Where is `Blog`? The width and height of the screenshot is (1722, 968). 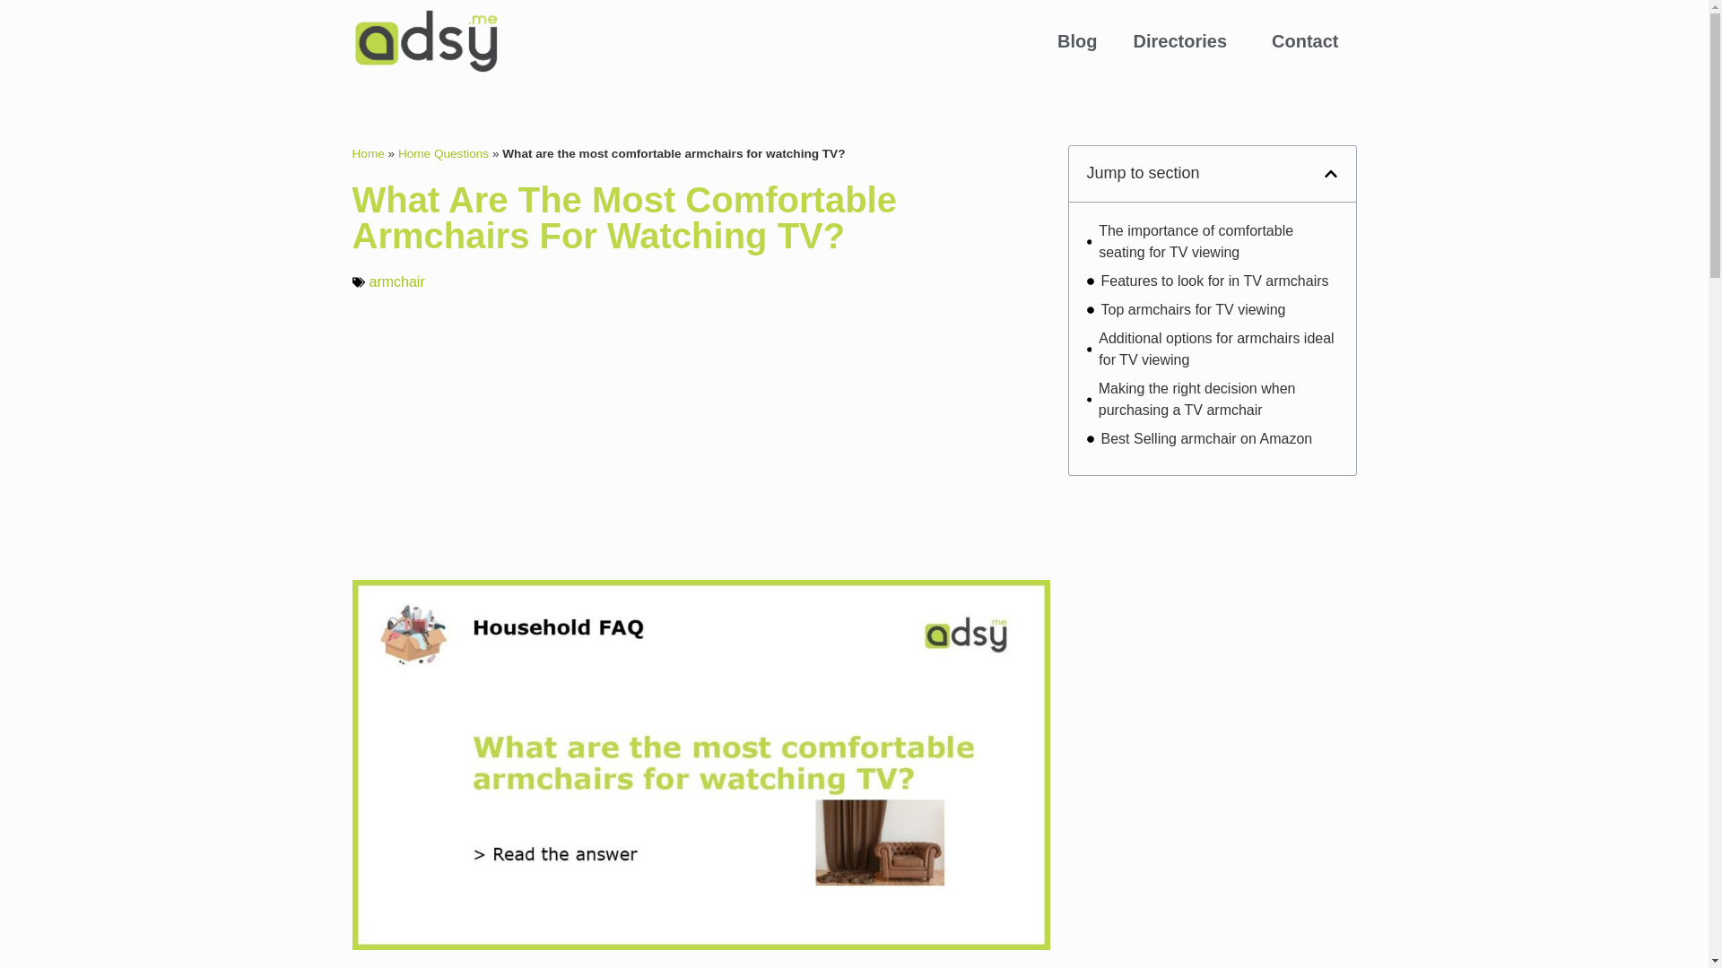 Blog is located at coordinates (1076, 41).